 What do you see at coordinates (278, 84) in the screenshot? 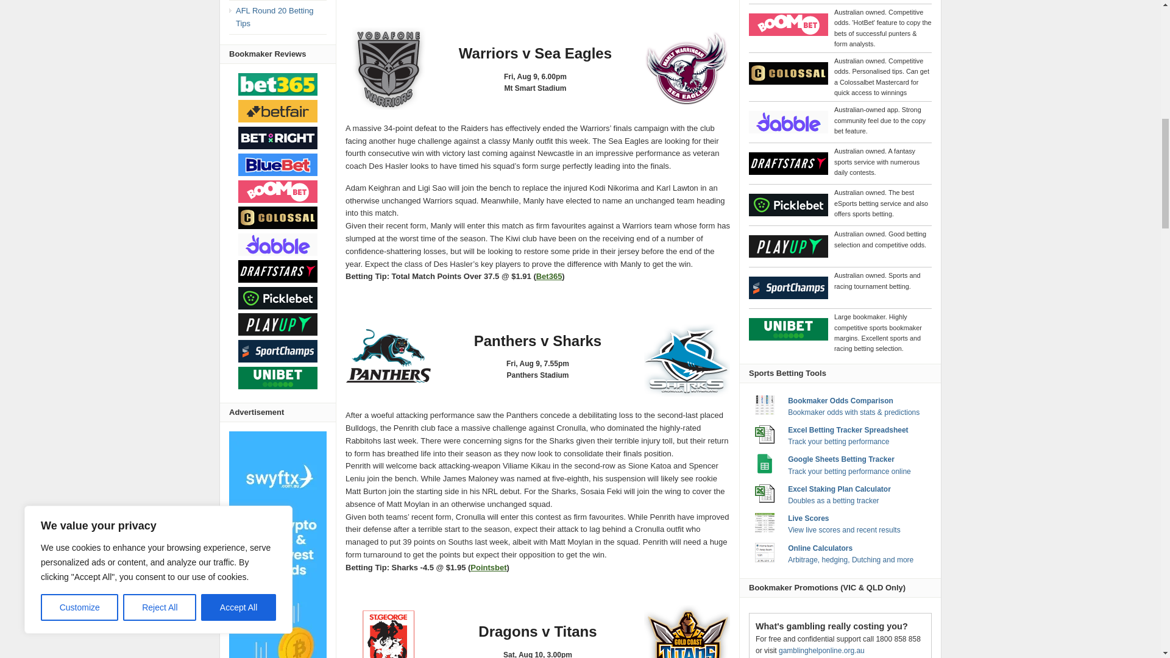
I see `bet365 review` at bounding box center [278, 84].